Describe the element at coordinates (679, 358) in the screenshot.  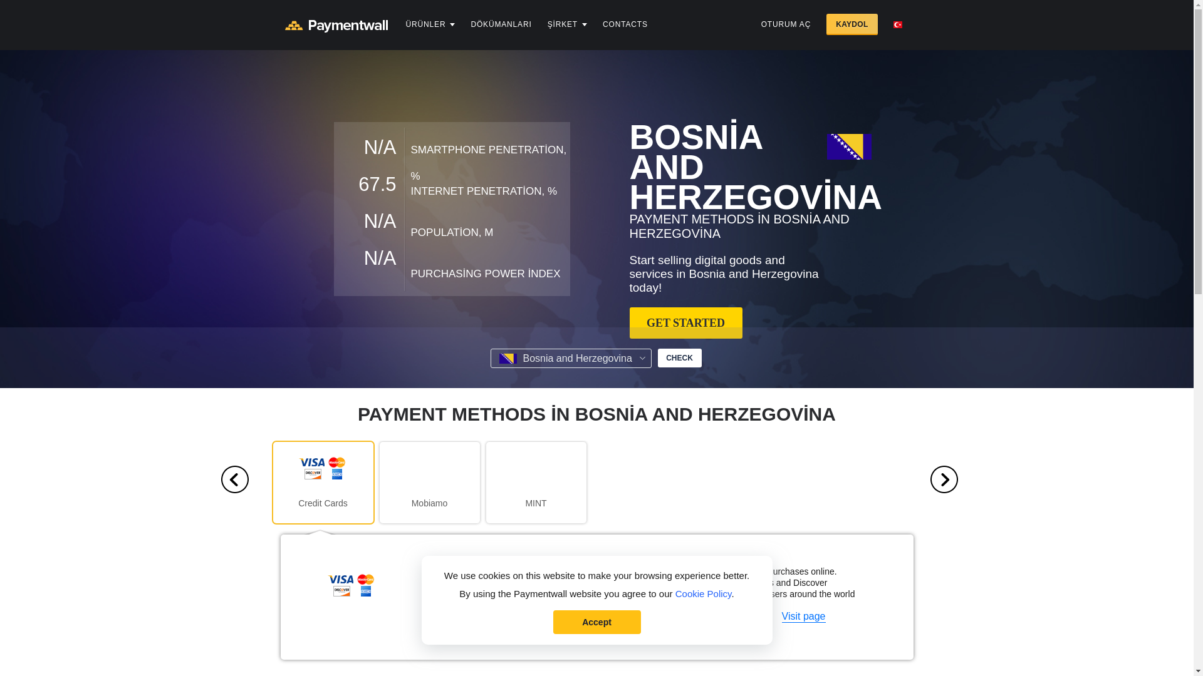
I see `CHECK` at that location.